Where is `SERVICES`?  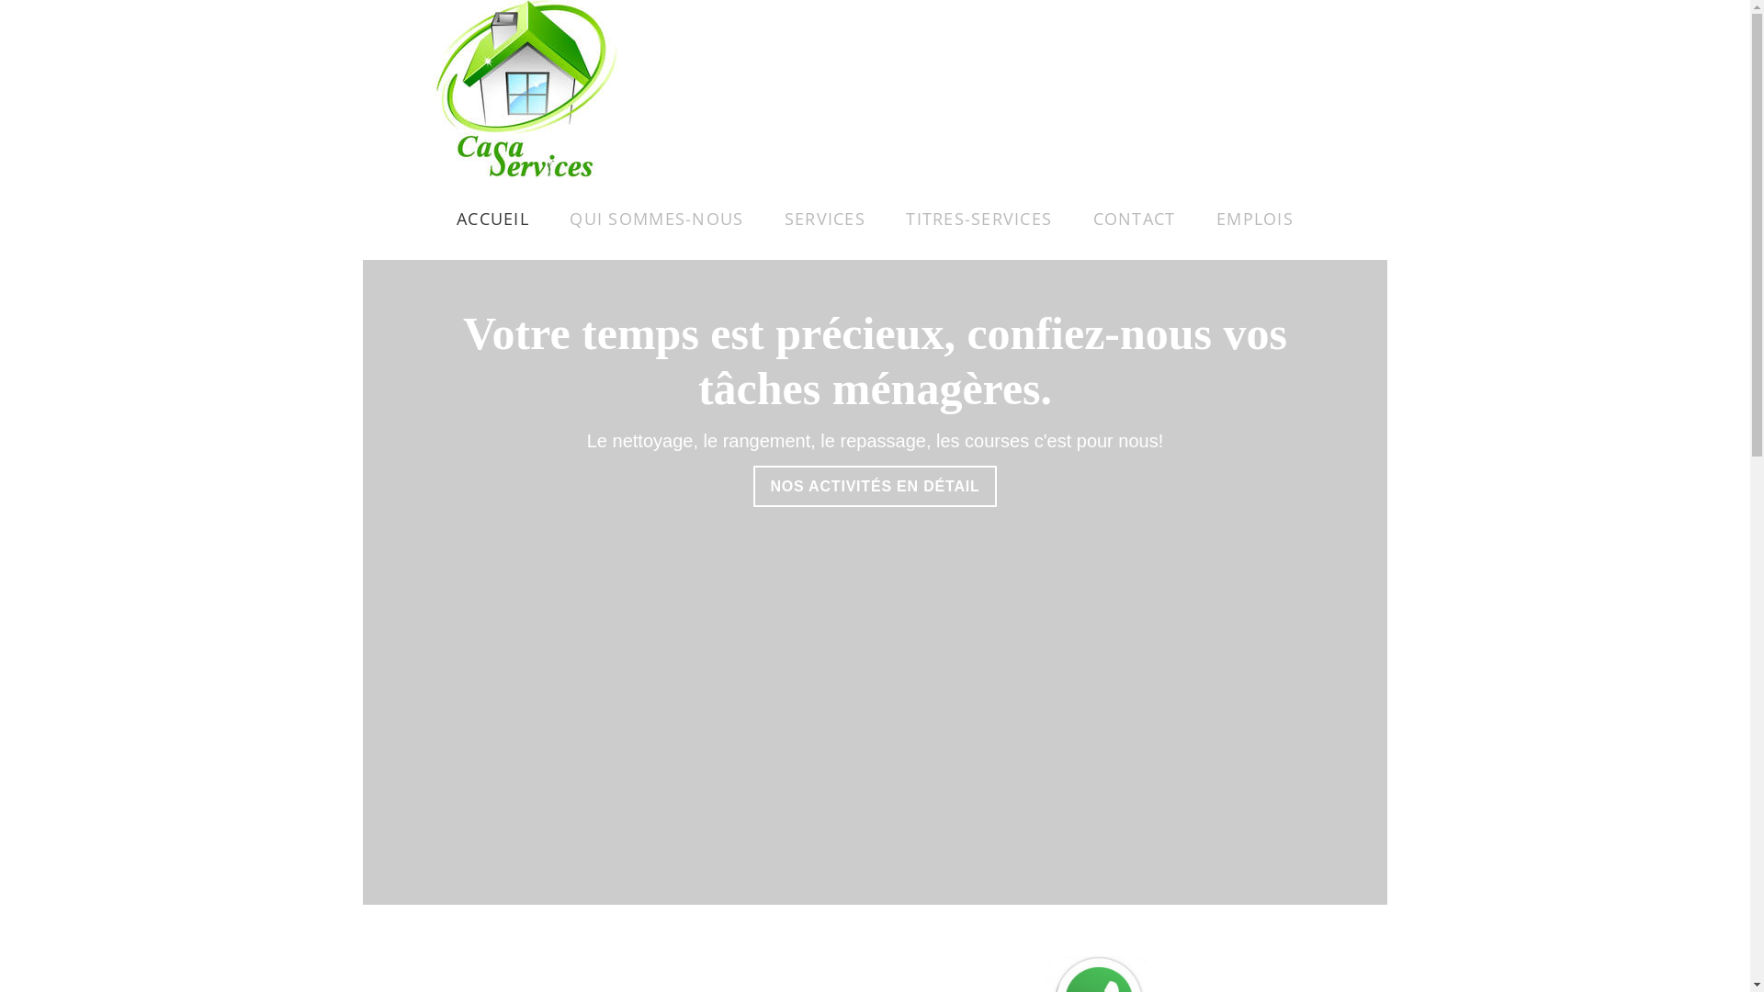 SERVICES is located at coordinates (825, 219).